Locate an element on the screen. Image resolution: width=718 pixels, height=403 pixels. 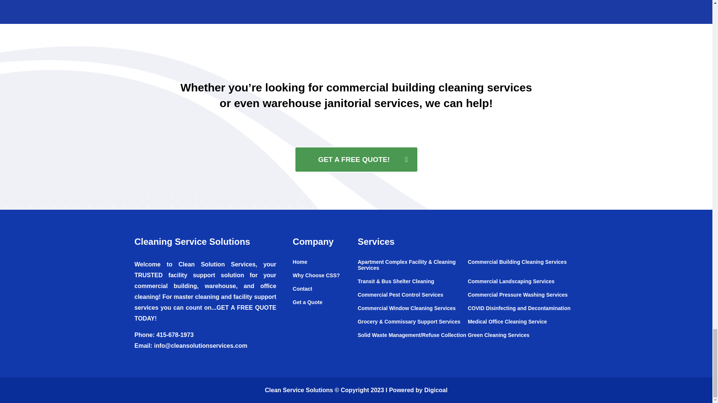
Commercial Window Cleaning Services is located at coordinates (412, 312).